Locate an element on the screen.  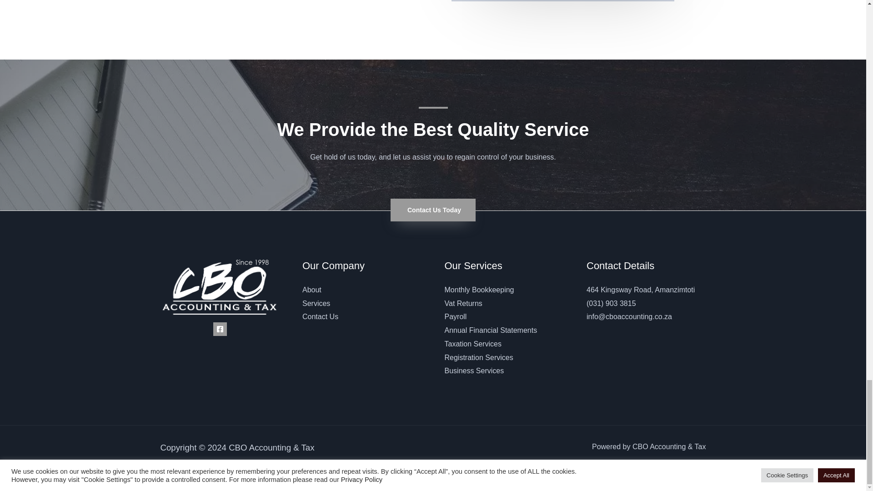
Annual Financial Statements is located at coordinates (491, 330).